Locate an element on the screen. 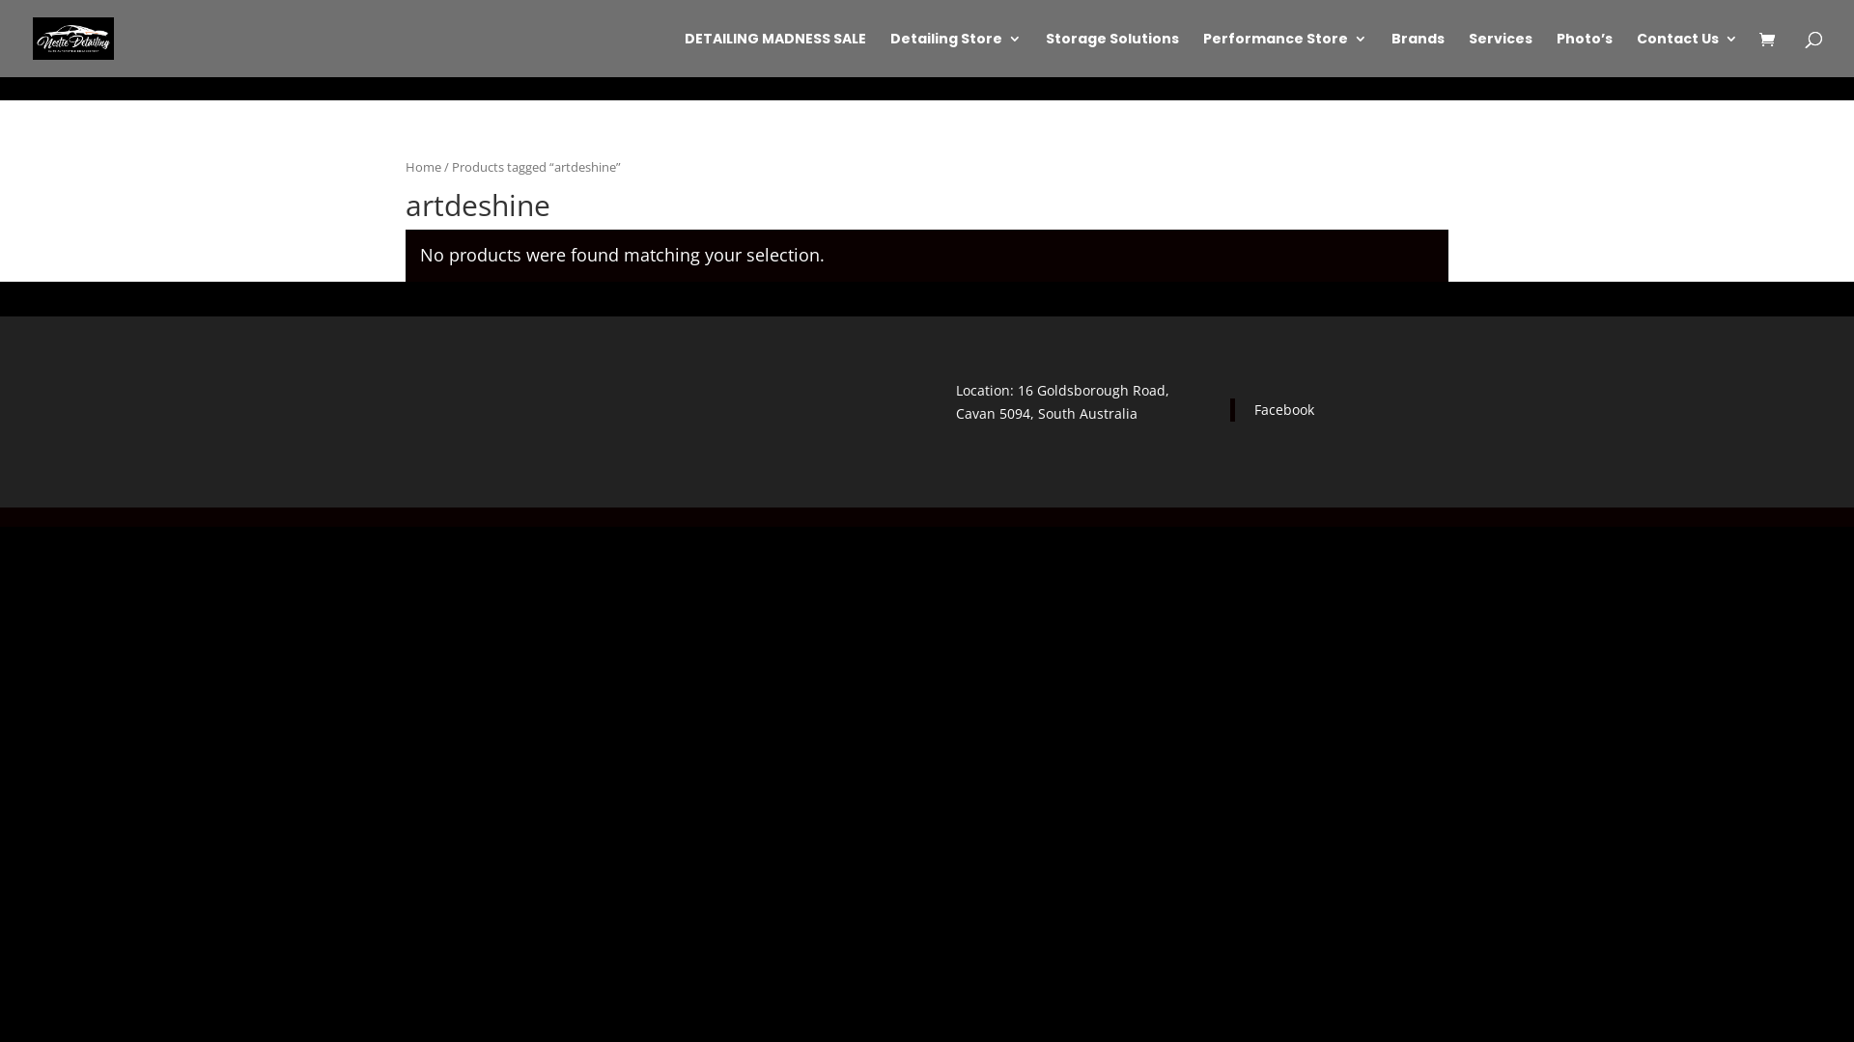  Services is located at coordinates (1501, 54).